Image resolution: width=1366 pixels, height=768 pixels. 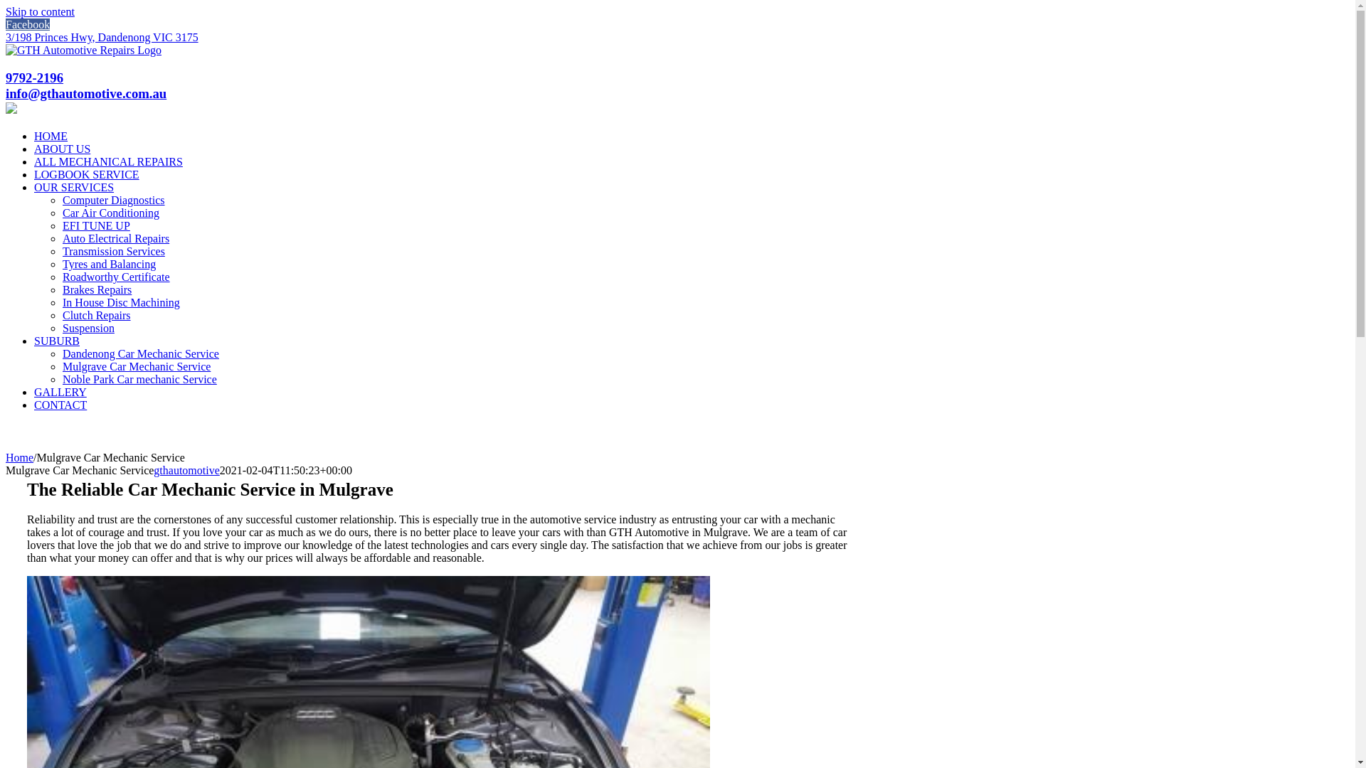 I want to click on Mulgrave Car Mechanic Service, so click(x=137, y=367).